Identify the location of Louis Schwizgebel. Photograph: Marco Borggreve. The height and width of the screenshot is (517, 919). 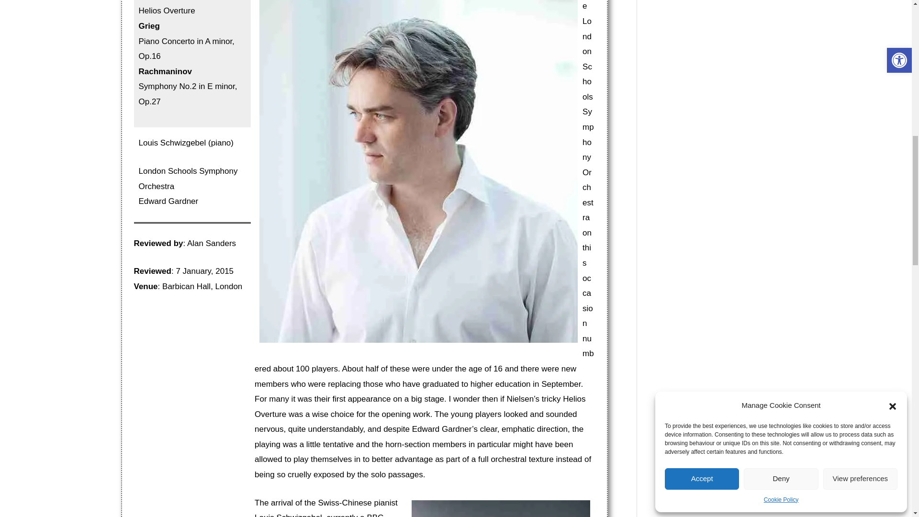
(501, 508).